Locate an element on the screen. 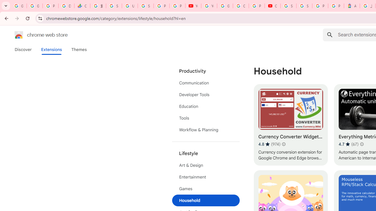 The width and height of the screenshot is (376, 211). Extensions is located at coordinates (51, 50).